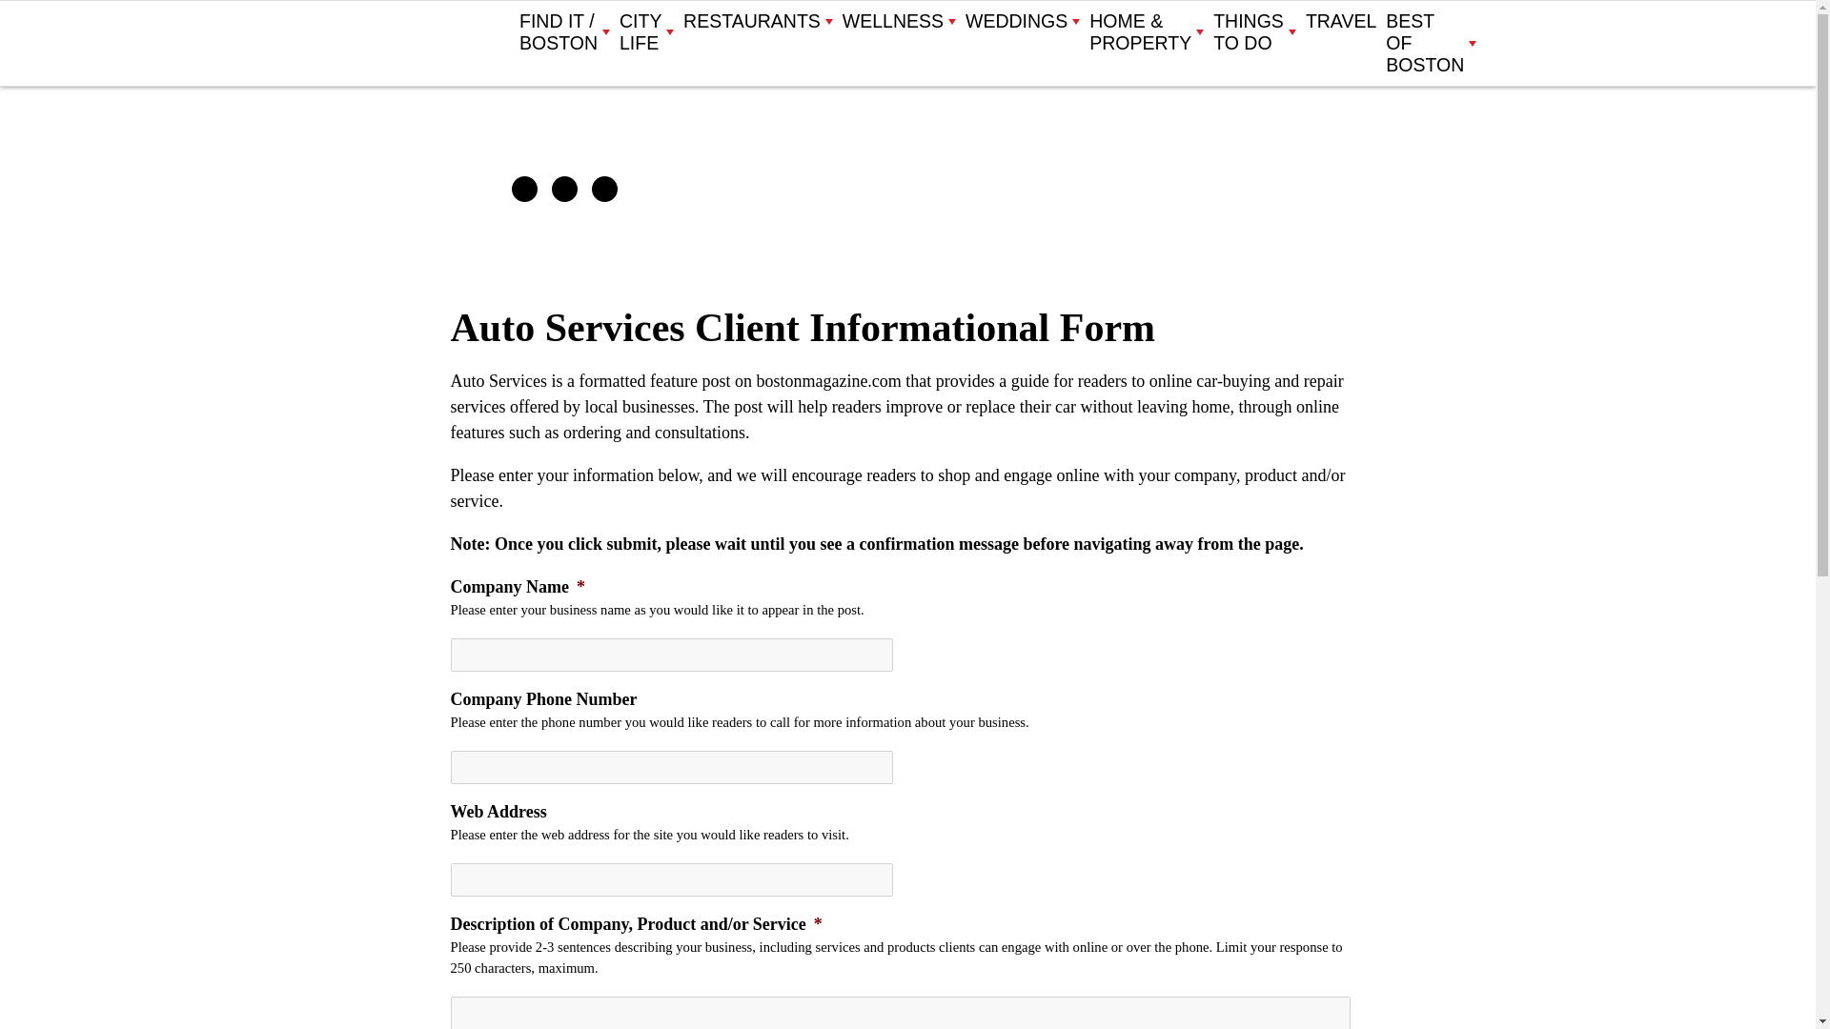  I want to click on RESTAURANTS, so click(757, 21).